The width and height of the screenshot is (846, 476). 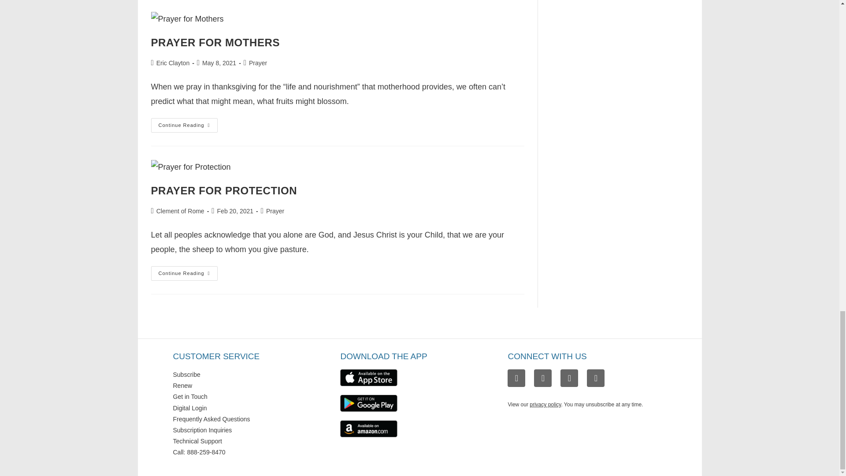 I want to click on amazon-app-store.png, so click(x=368, y=428).